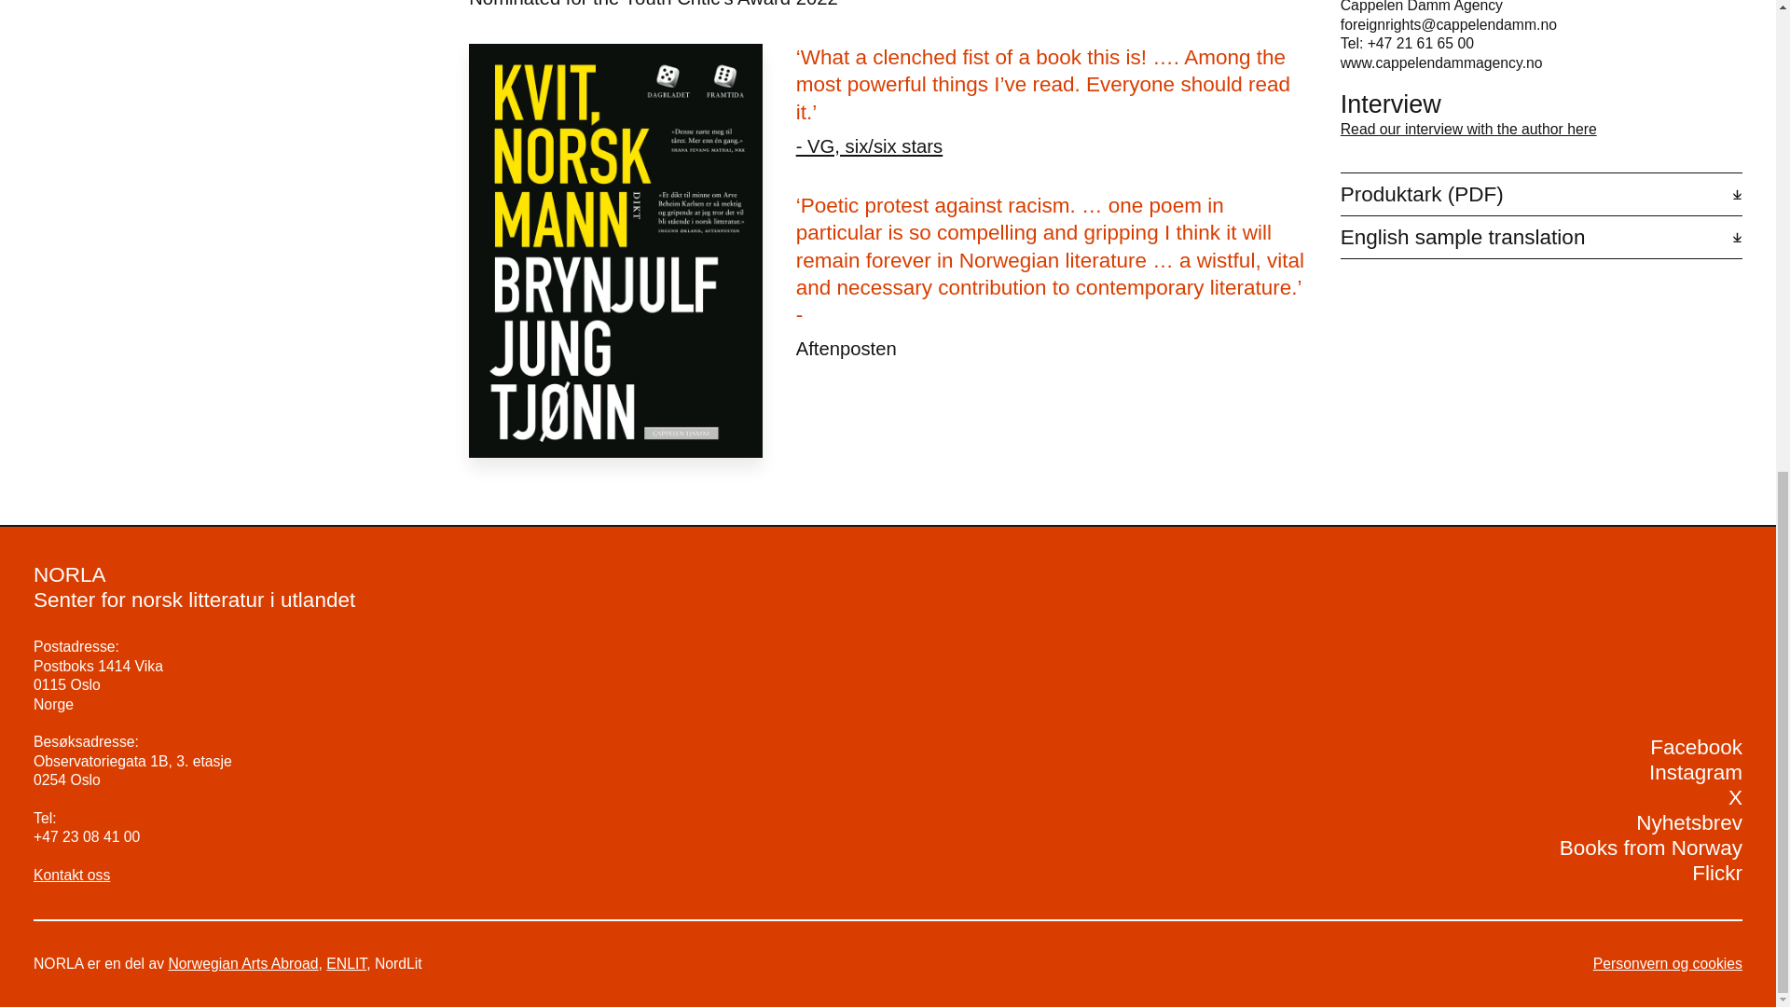 The width and height of the screenshot is (1790, 1007). What do you see at coordinates (1688, 822) in the screenshot?
I see `Nyhetsbrev` at bounding box center [1688, 822].